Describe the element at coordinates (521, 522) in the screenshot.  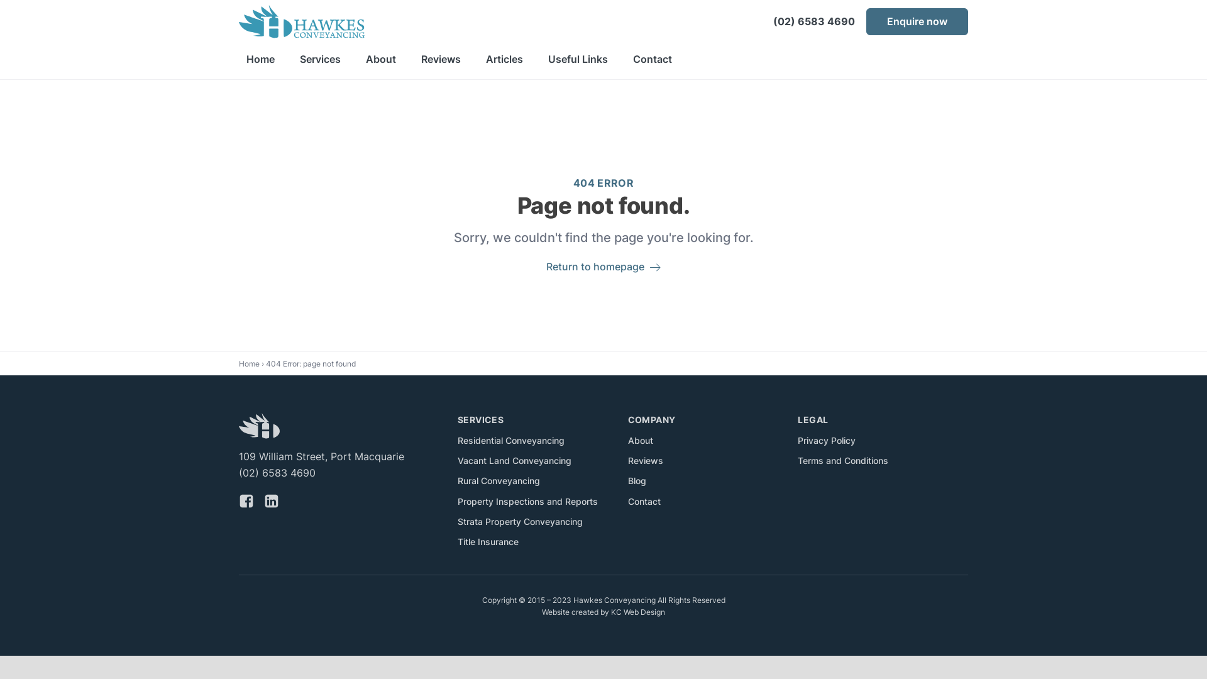
I see `Strata Property Conveyancing` at that location.